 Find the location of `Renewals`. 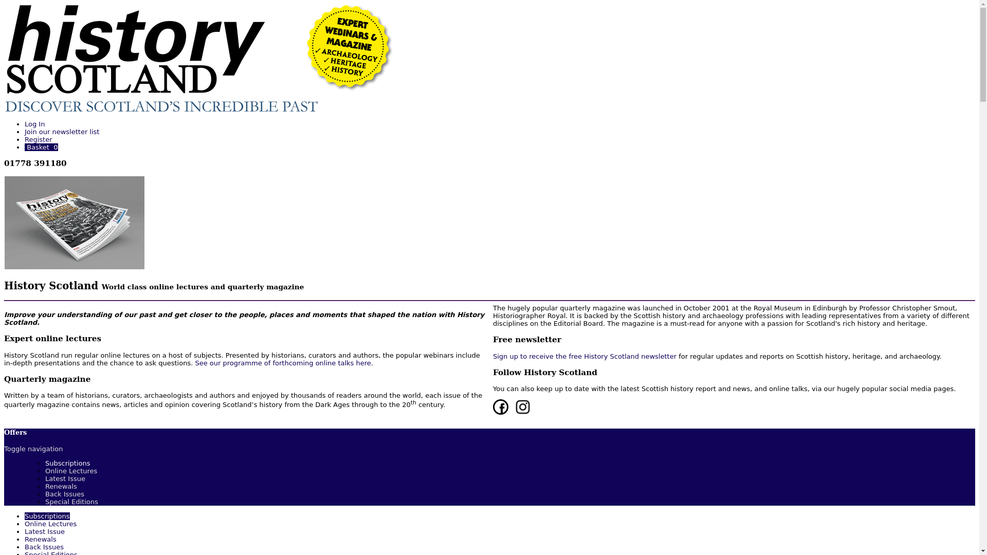

Renewals is located at coordinates (61, 486).